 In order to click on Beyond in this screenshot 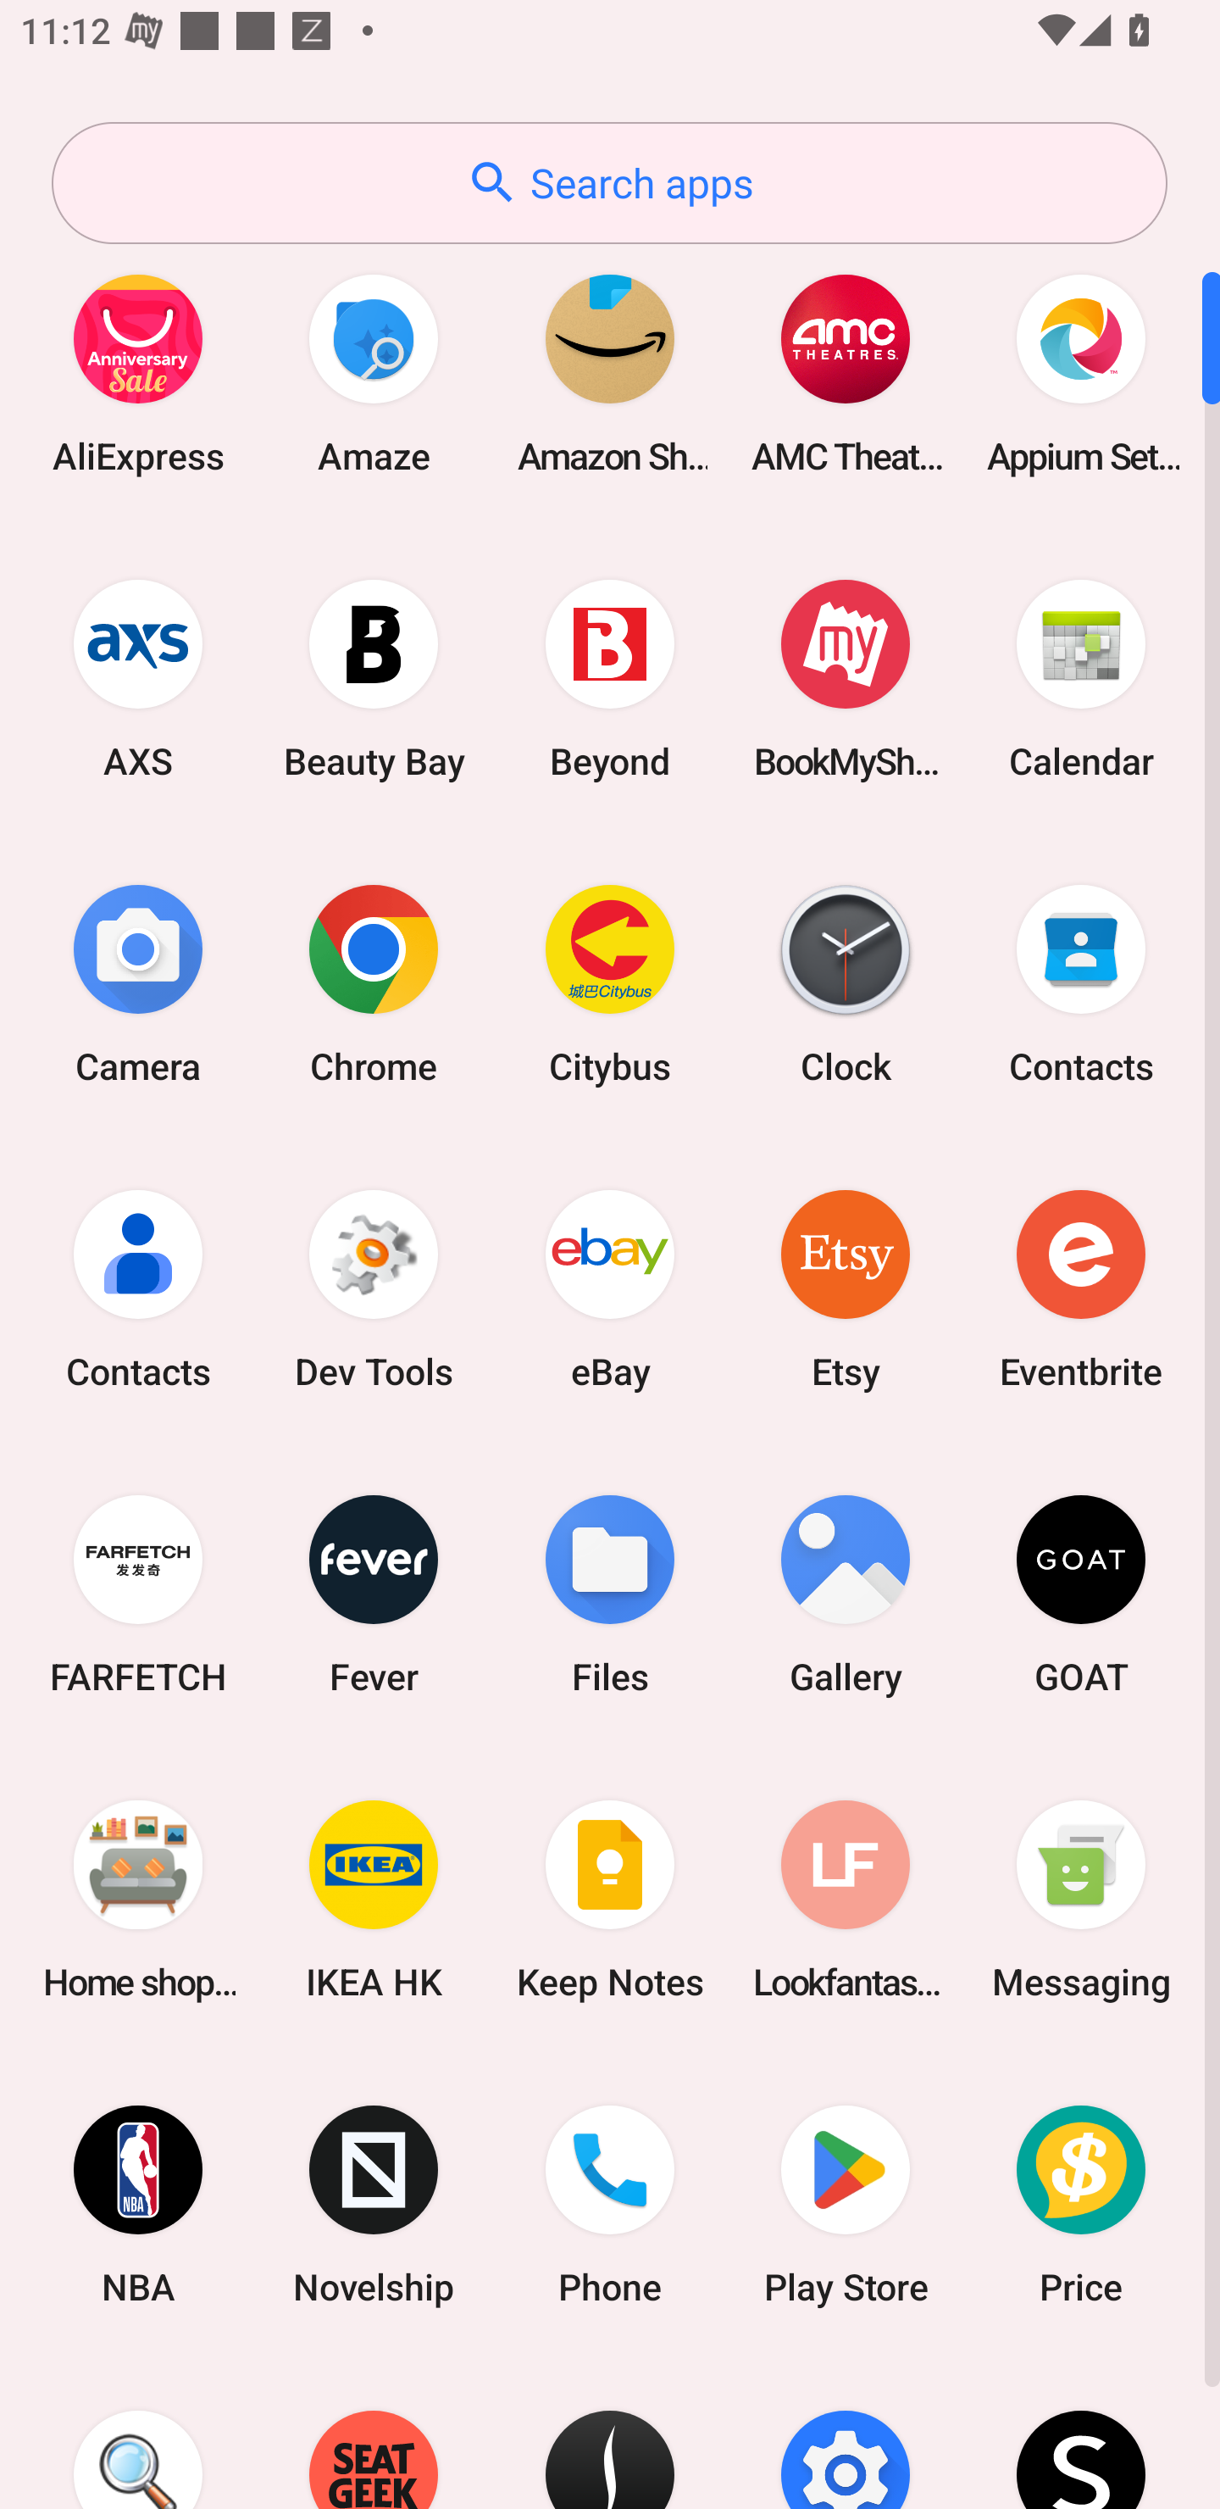, I will do `click(610, 678)`.